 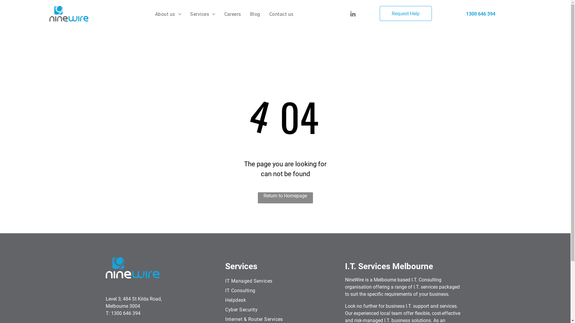 What do you see at coordinates (283, 281) in the screenshot?
I see `IT Managed Services` at bounding box center [283, 281].